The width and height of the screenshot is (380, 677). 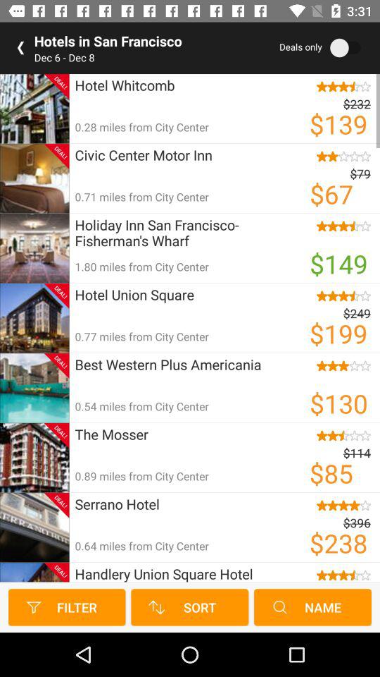 What do you see at coordinates (339, 86) in the screenshot?
I see `click on the stars next to hotel whitcomb` at bounding box center [339, 86].